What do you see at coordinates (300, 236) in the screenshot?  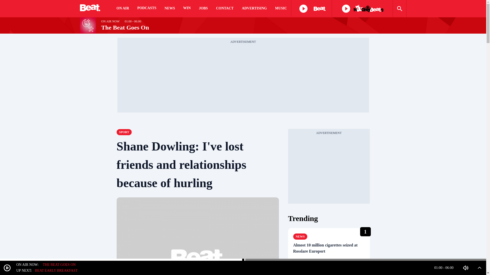 I see `News` at bounding box center [300, 236].